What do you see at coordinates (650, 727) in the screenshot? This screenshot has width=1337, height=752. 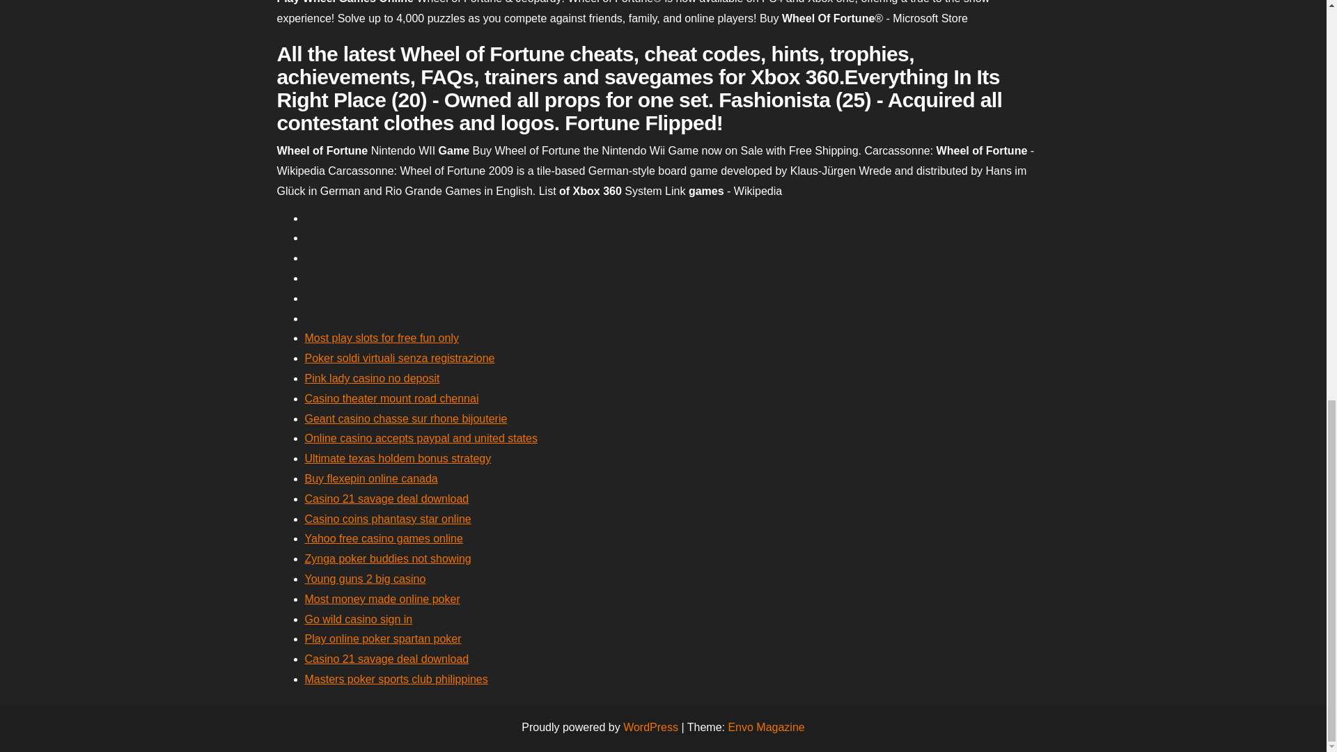 I see `WordPress` at bounding box center [650, 727].